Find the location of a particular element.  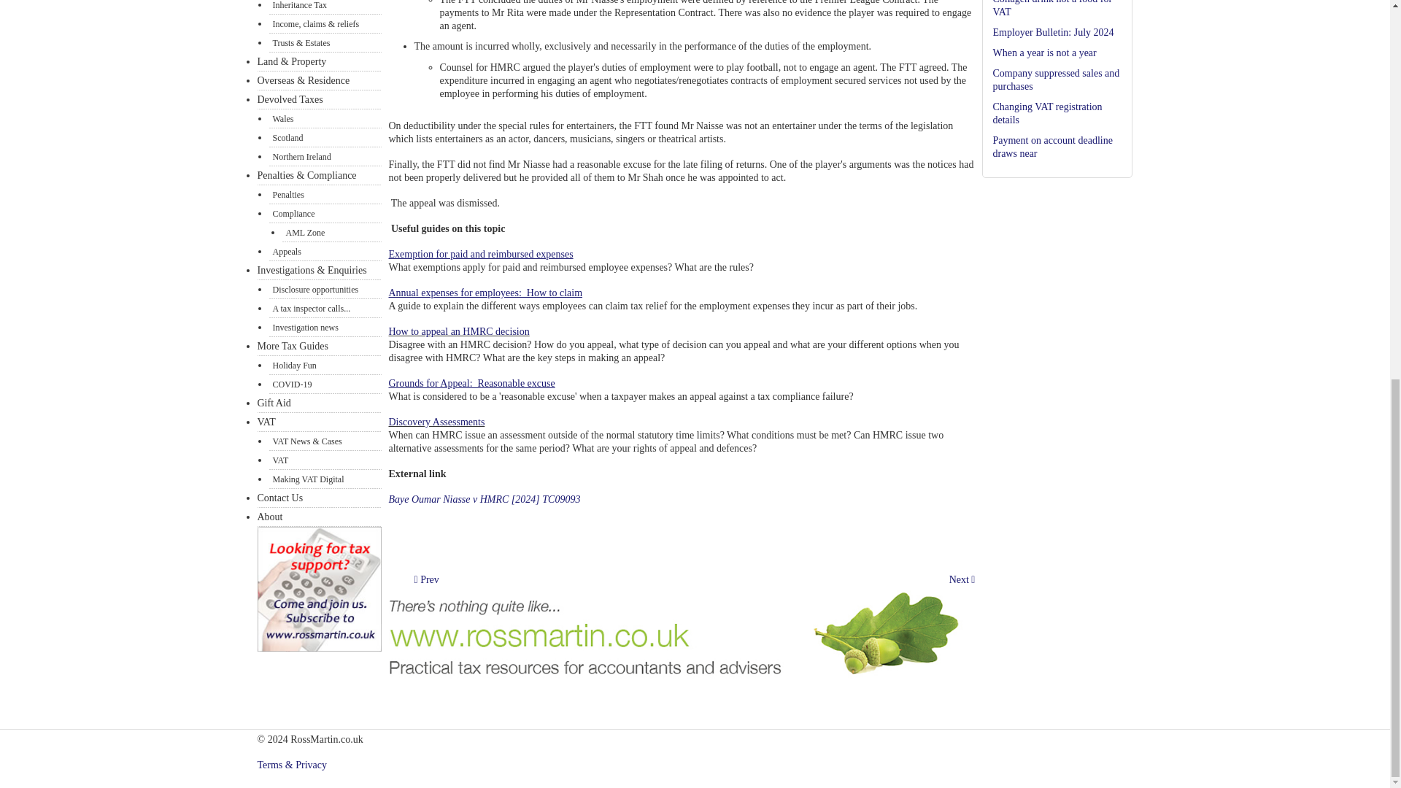

Tax Administration and Maintenance Day  is located at coordinates (427, 579).